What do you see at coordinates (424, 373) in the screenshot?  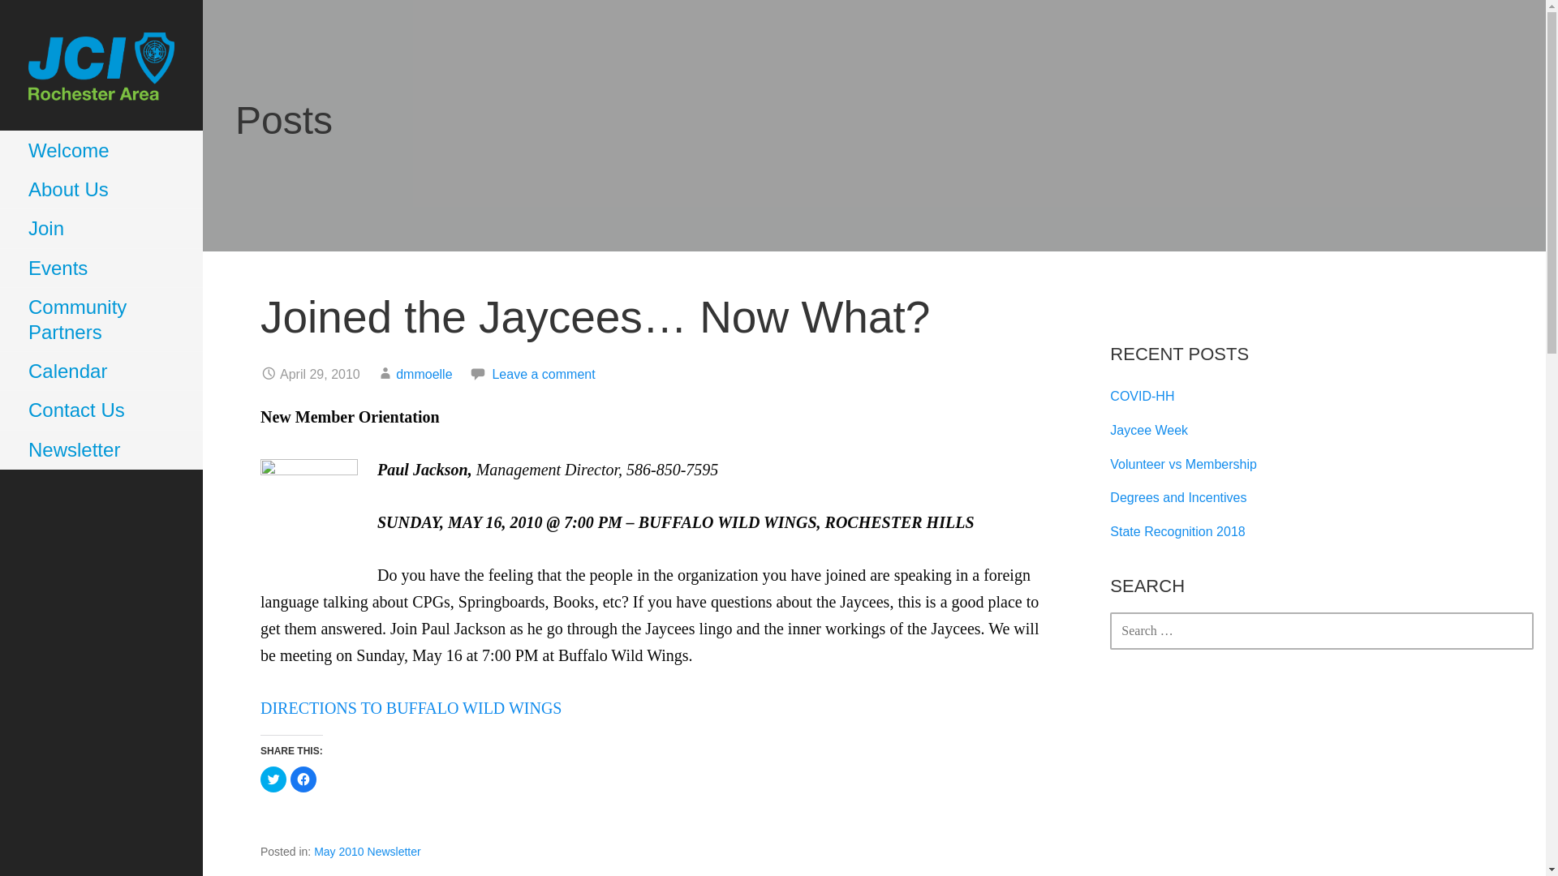 I see `dmmoelle` at bounding box center [424, 373].